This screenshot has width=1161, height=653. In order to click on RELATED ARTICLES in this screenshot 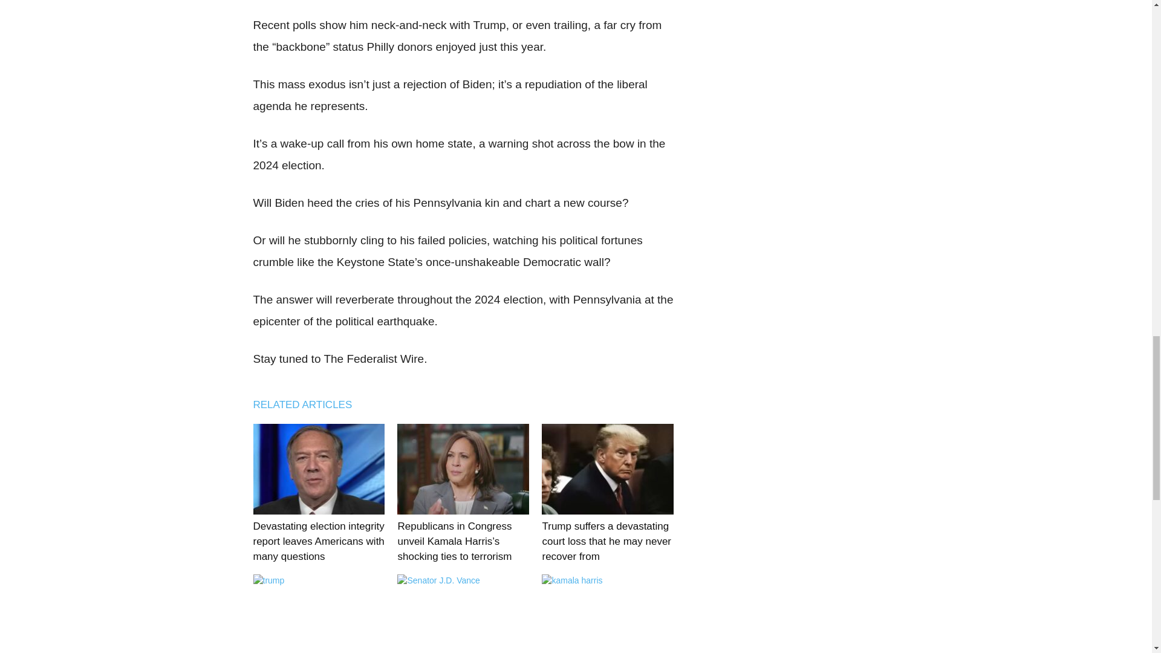, I will do `click(308, 404)`.